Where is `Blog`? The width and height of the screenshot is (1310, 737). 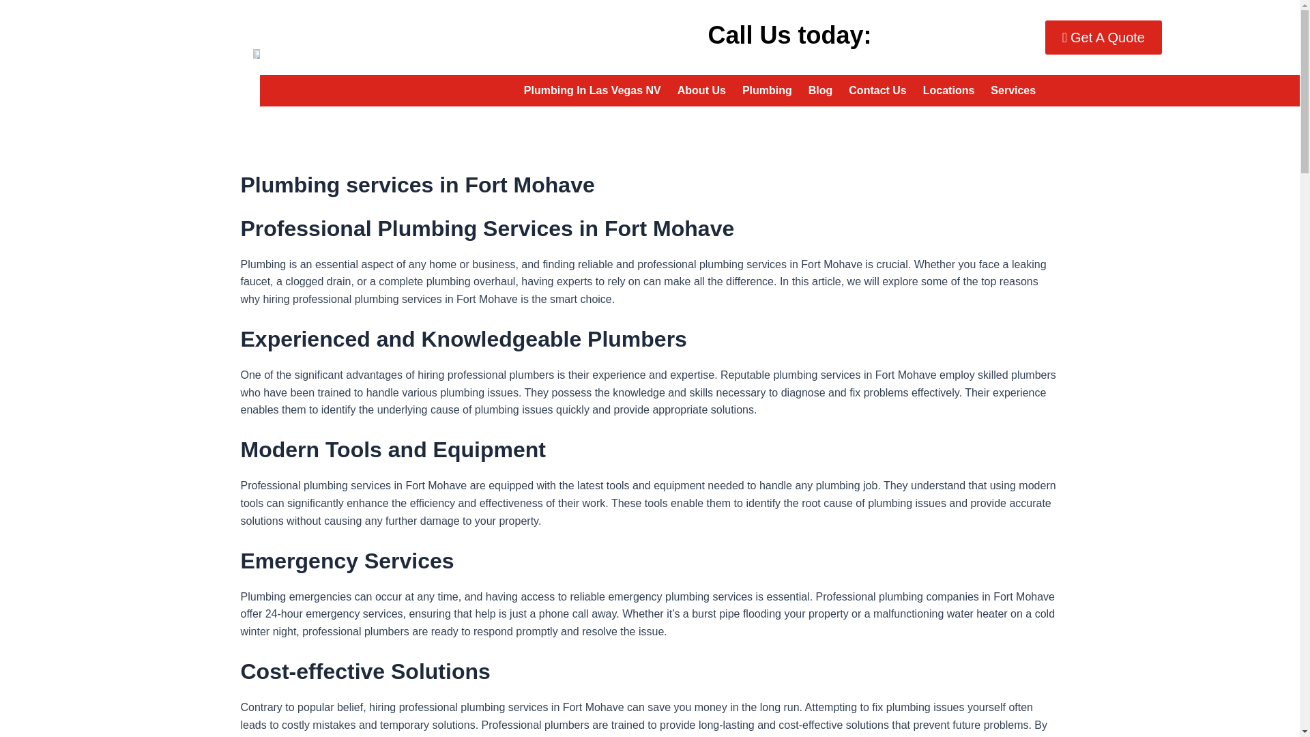
Blog is located at coordinates (820, 90).